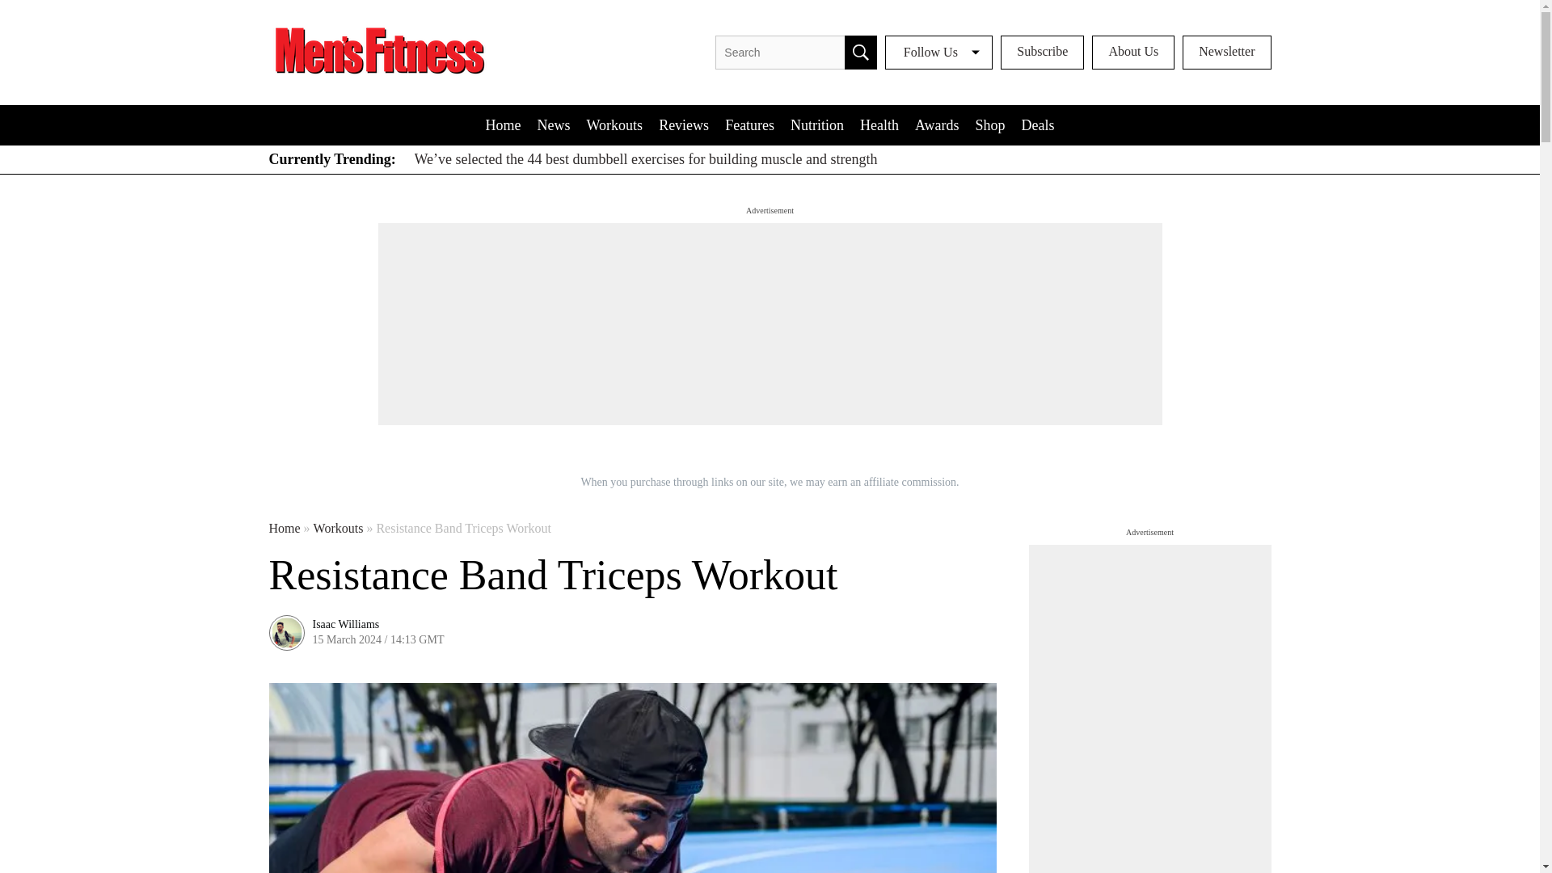 Image resolution: width=1552 pixels, height=873 pixels. I want to click on data-awinignore data-noskim, so click(1042, 53).